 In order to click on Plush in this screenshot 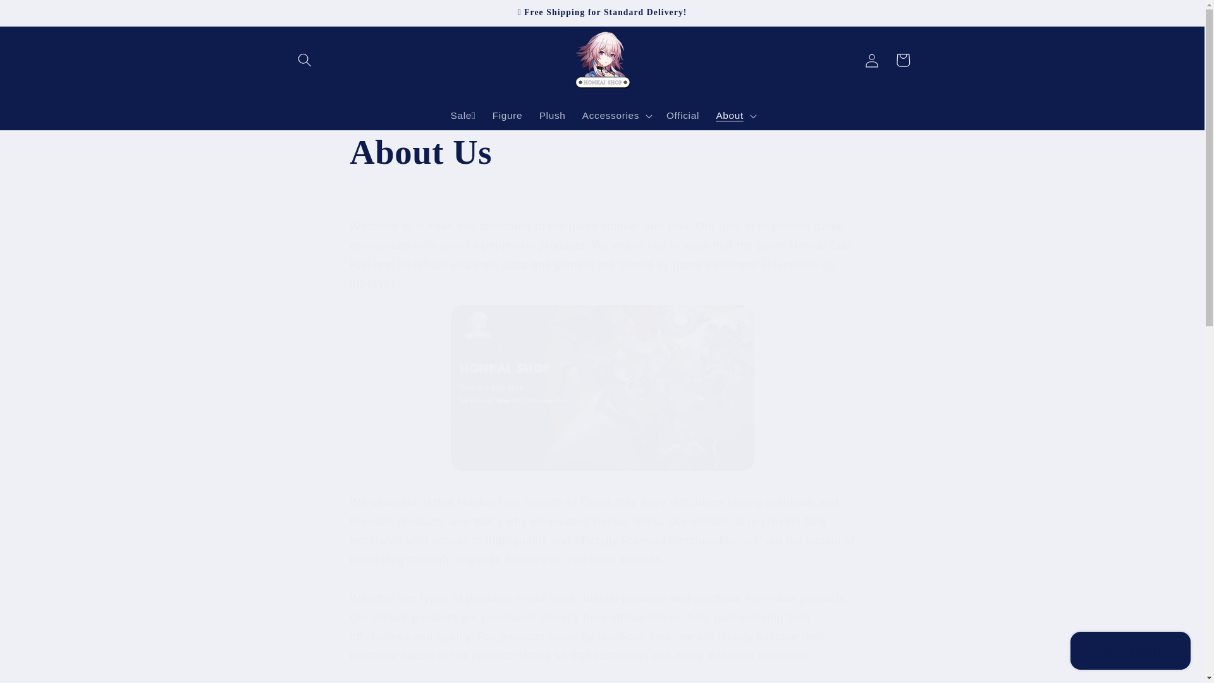, I will do `click(551, 115)`.